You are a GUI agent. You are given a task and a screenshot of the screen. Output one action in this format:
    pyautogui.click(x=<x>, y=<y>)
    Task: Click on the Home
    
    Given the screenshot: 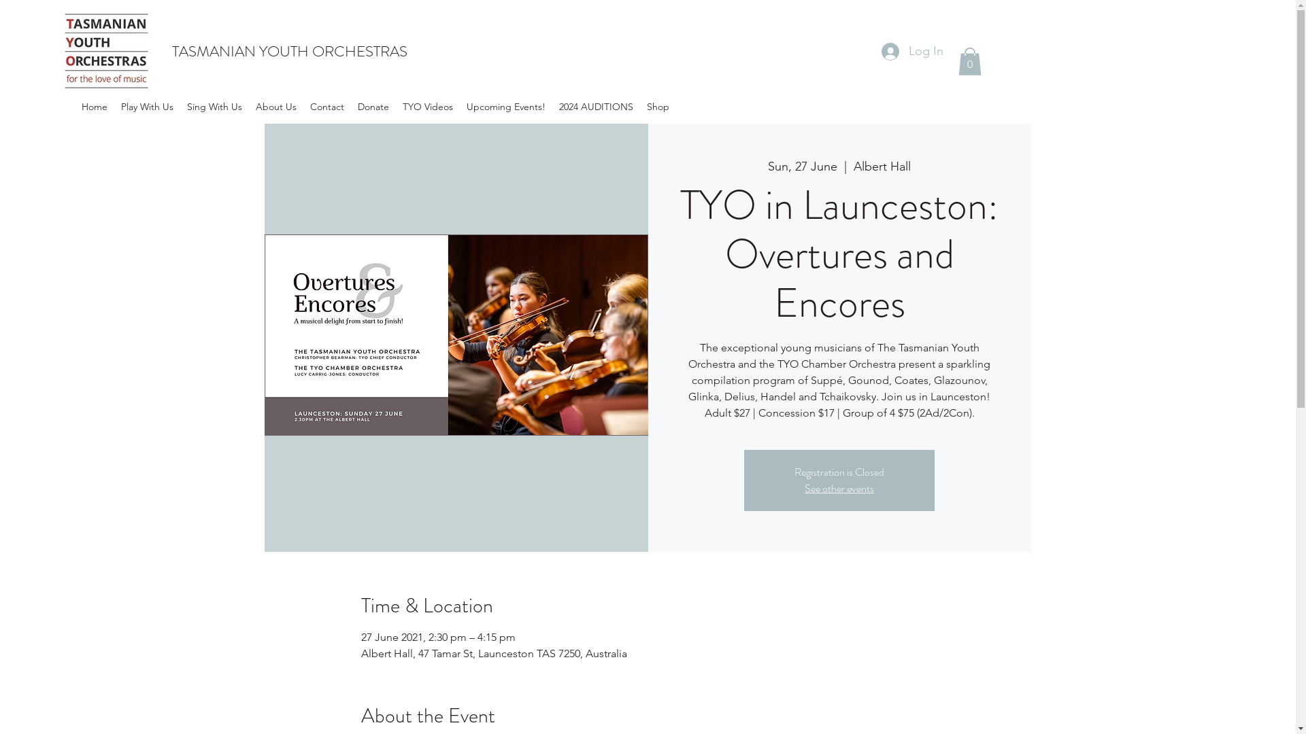 What is the action you would take?
    pyautogui.click(x=95, y=107)
    